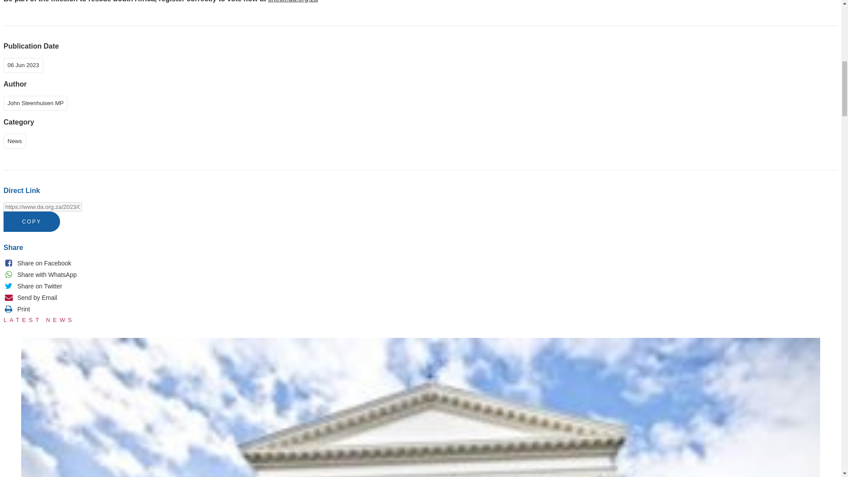 This screenshot has width=848, height=477. Describe the element at coordinates (40, 275) in the screenshot. I see `Share with WhatsApp` at that location.